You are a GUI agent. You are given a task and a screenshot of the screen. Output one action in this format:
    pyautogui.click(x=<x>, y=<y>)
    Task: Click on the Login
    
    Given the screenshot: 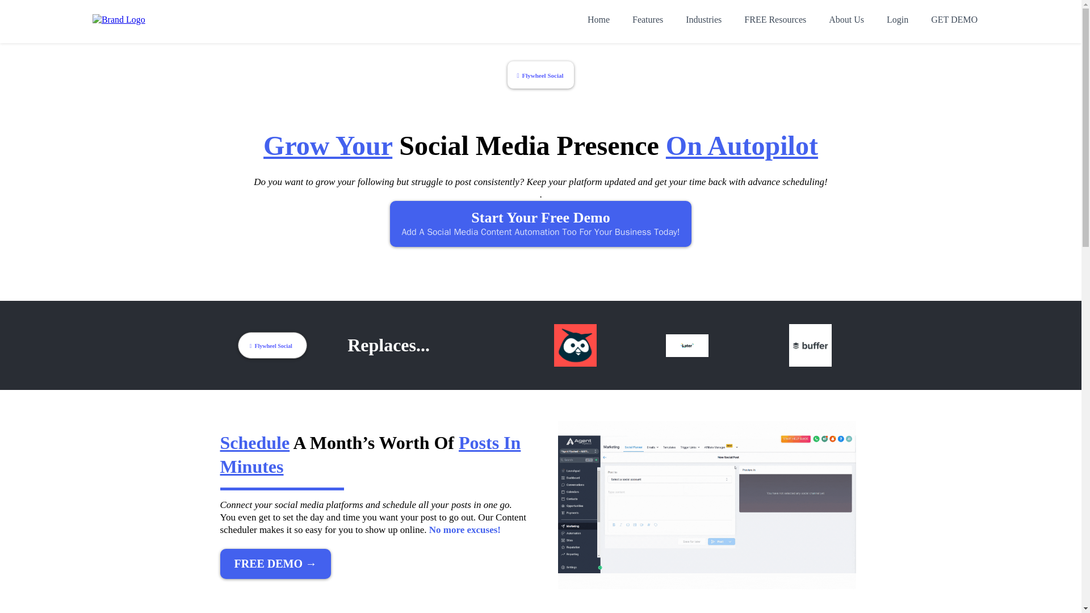 What is the action you would take?
    pyautogui.click(x=897, y=20)
    